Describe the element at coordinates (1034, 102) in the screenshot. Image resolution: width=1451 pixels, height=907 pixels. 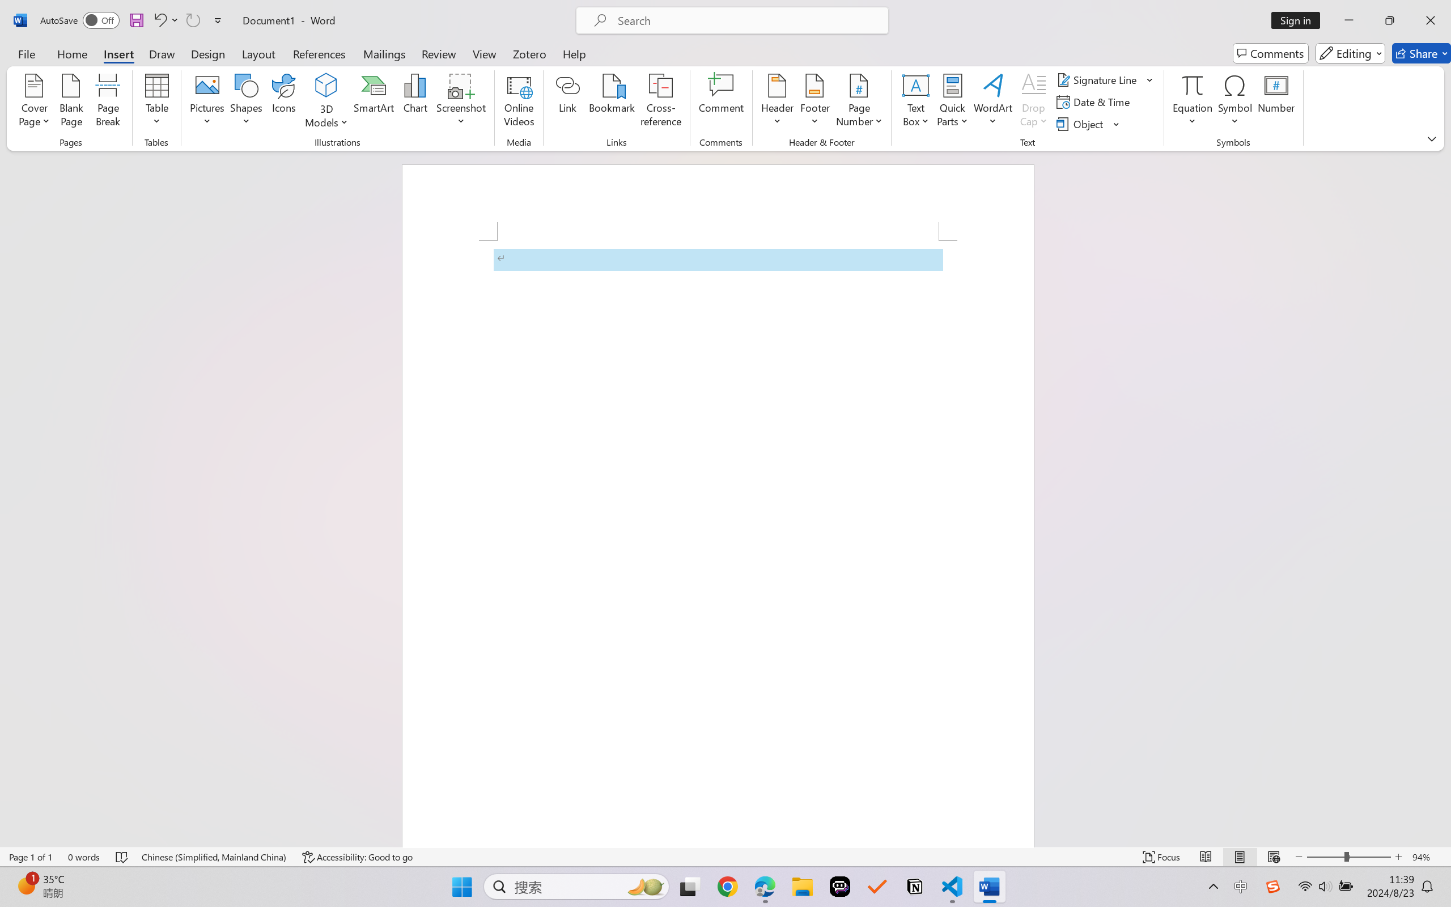
I see `Drop Cap` at that location.